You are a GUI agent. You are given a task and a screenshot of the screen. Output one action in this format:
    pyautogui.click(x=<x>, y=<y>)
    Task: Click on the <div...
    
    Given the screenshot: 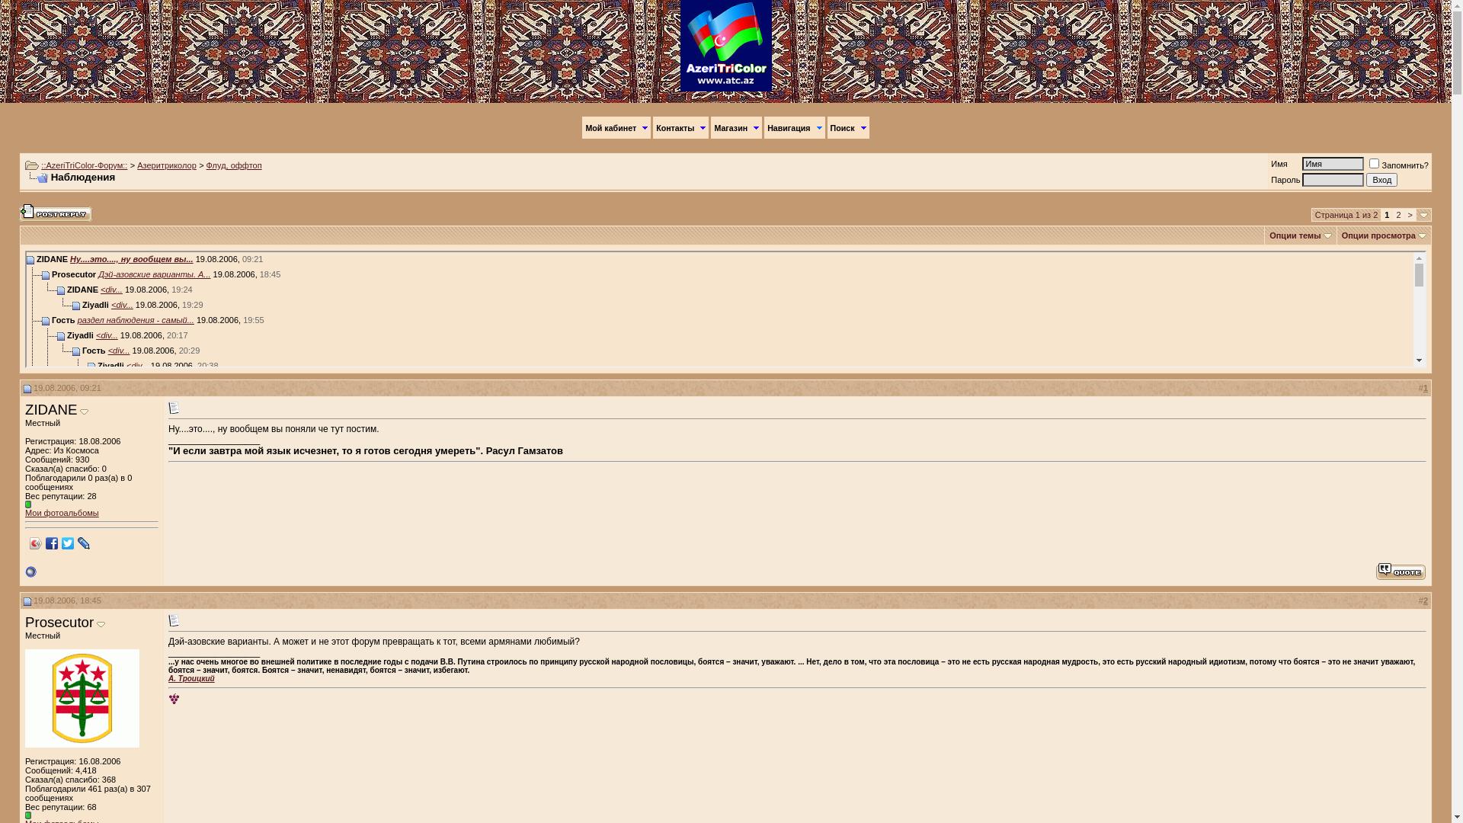 What is the action you would take?
    pyautogui.click(x=142, y=488)
    